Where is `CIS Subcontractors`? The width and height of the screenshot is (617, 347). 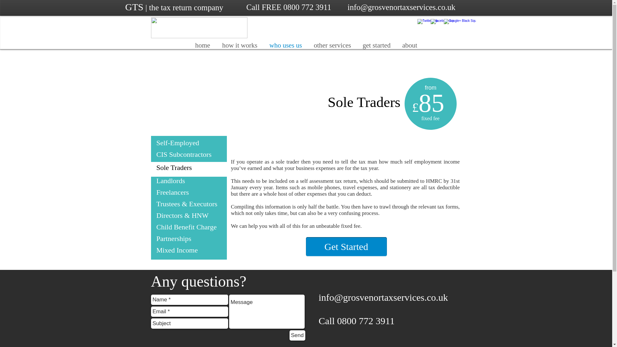
CIS Subcontractors is located at coordinates (184, 154).